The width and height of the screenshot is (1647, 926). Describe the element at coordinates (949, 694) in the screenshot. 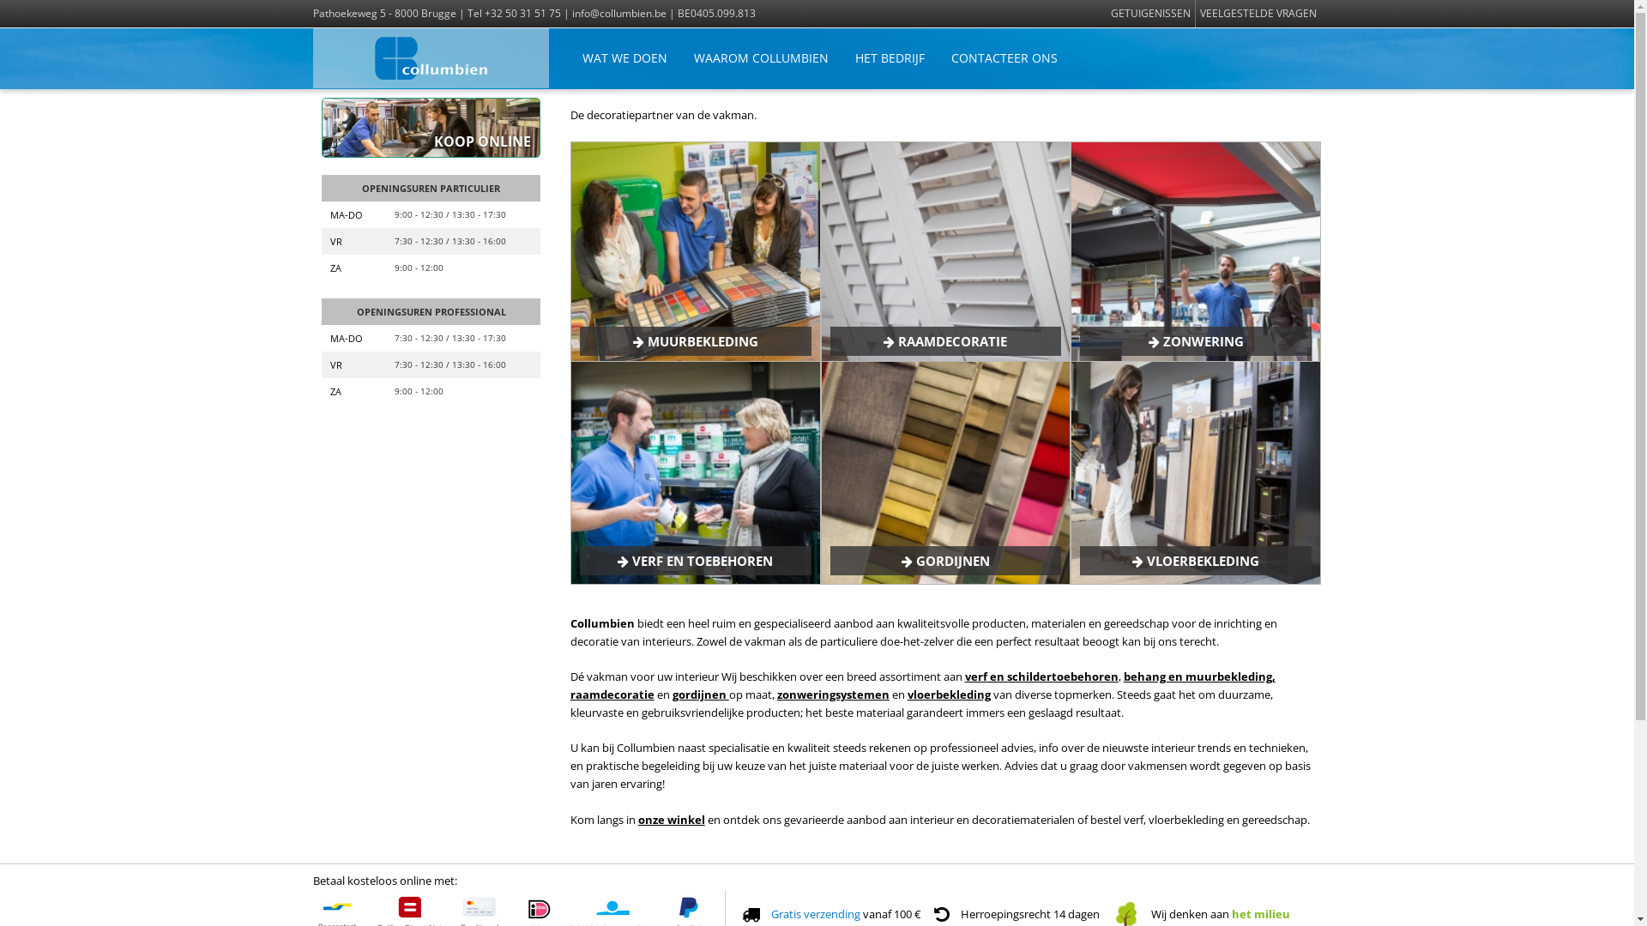

I see `vloerbekleding` at that location.